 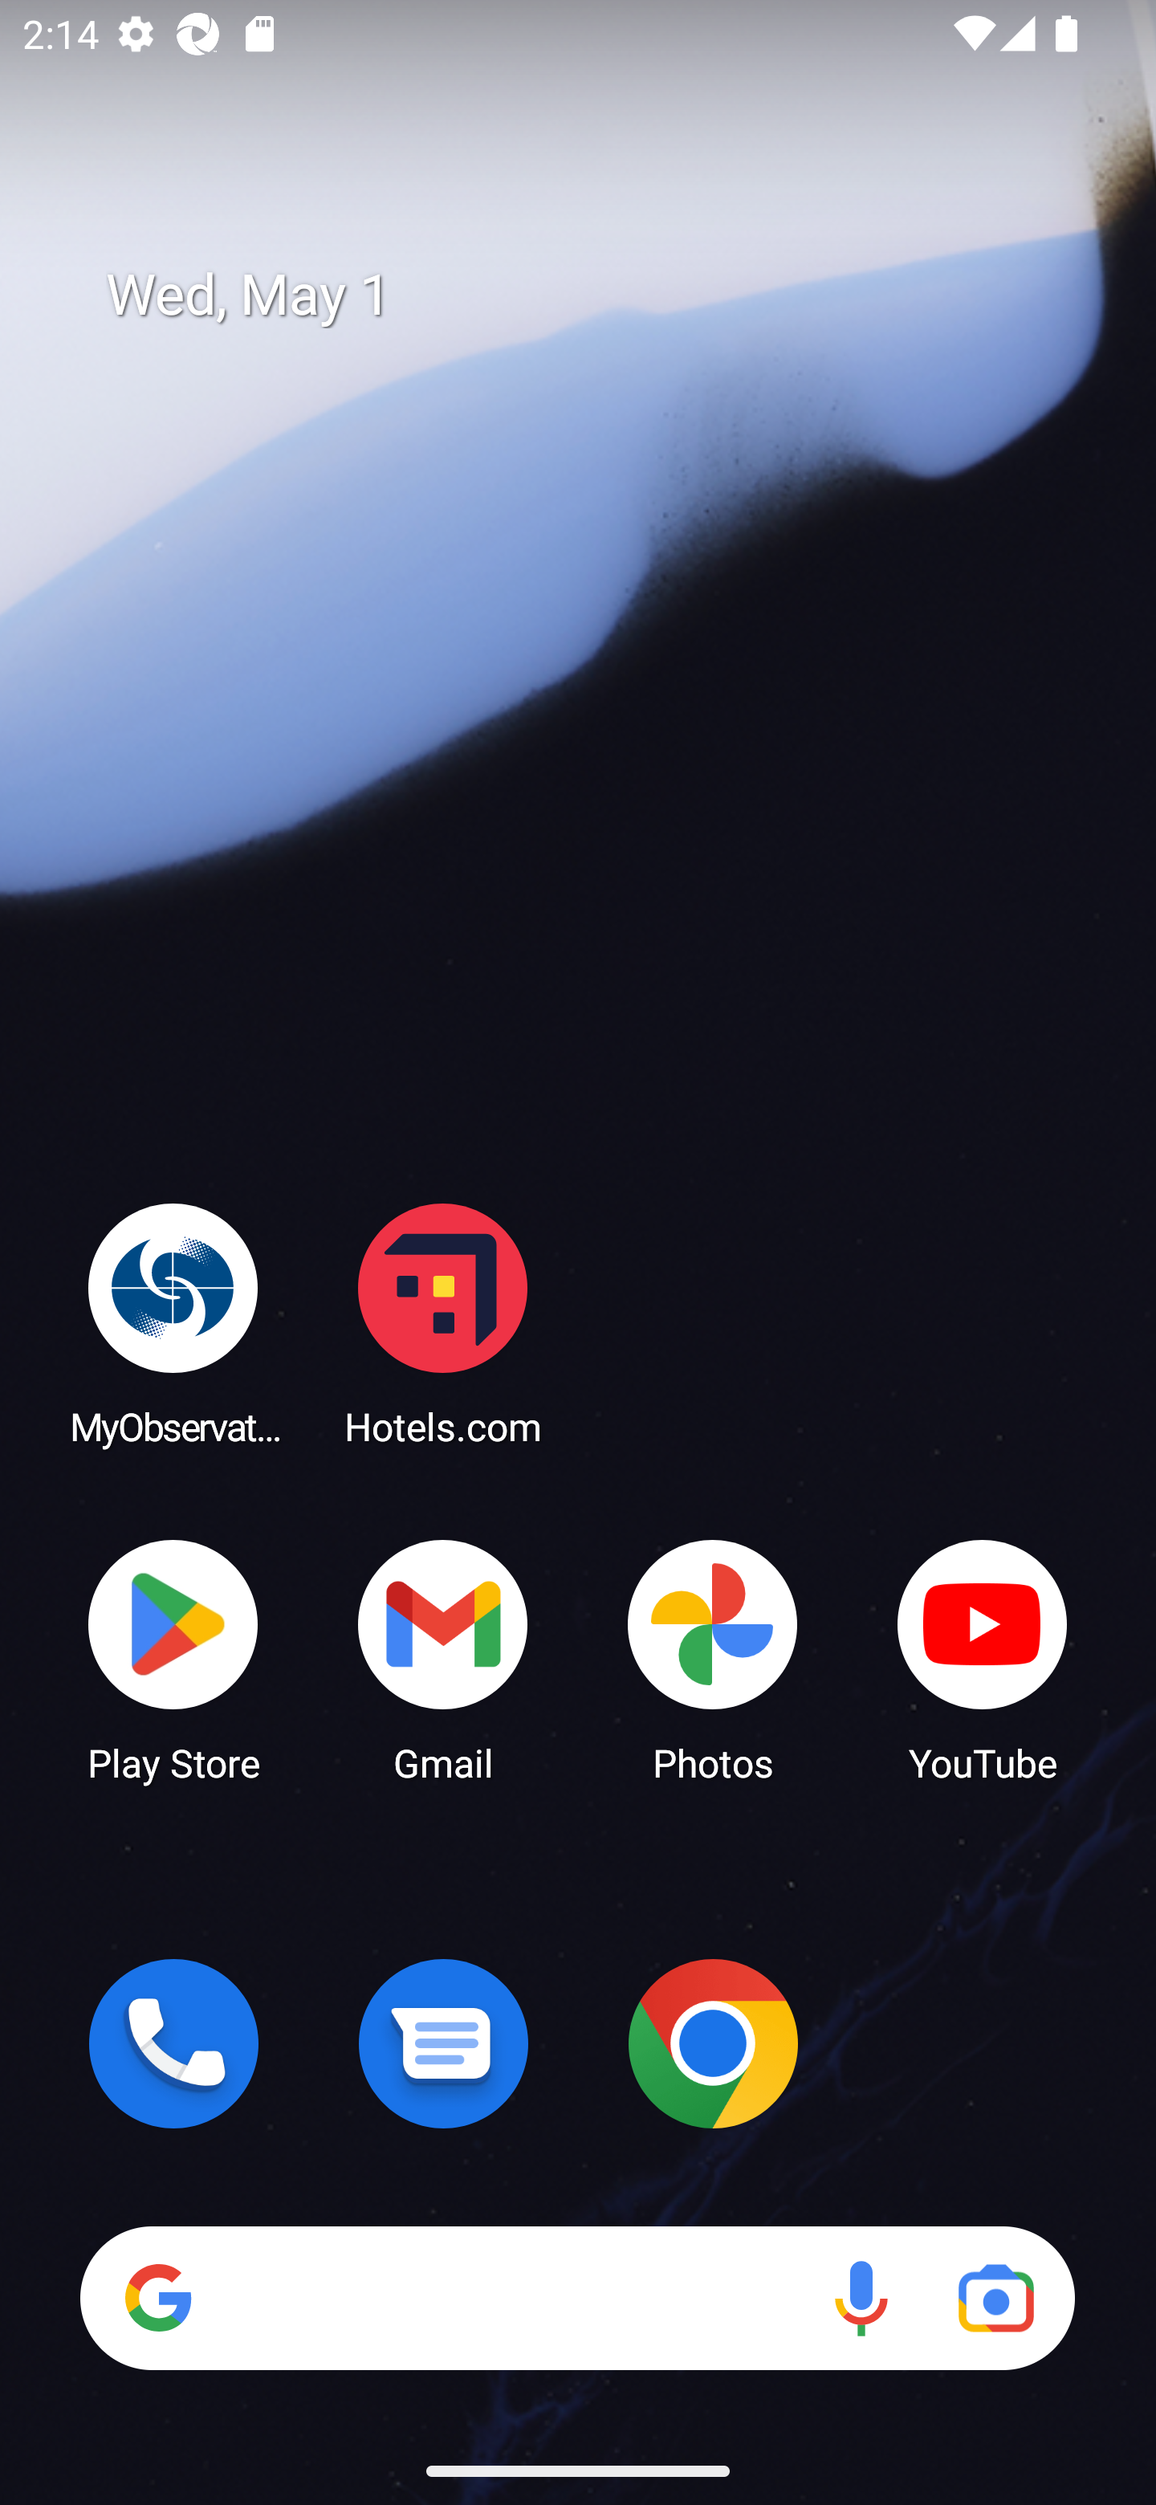 I want to click on Google Lens, so click(x=995, y=2298).